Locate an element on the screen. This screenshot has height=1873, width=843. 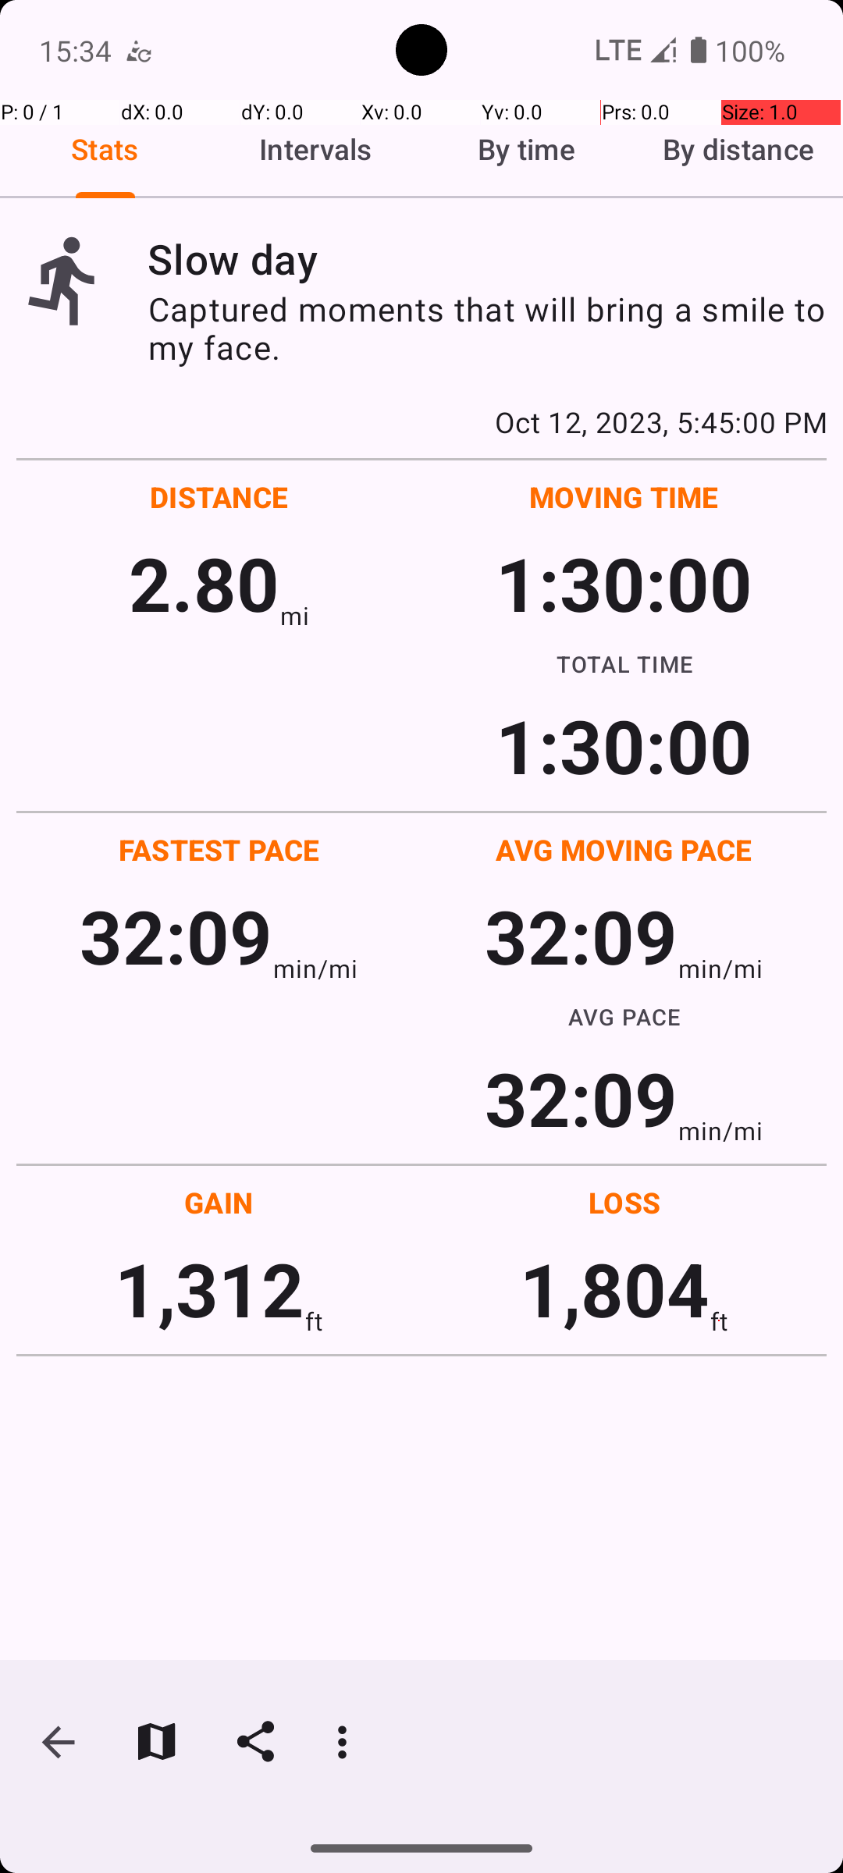
AVG PACE is located at coordinates (624, 1016).